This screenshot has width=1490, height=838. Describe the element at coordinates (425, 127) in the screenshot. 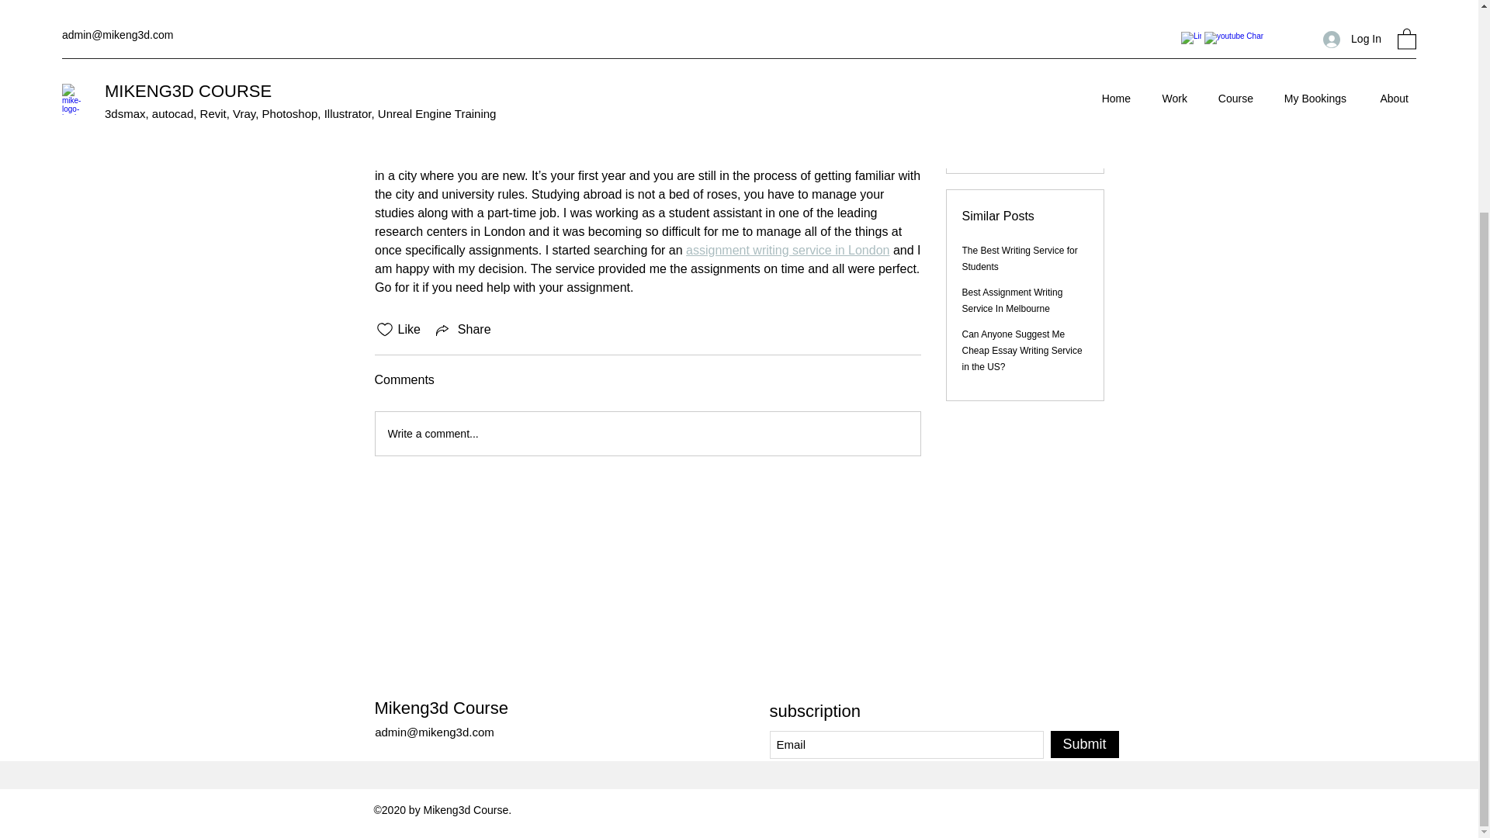

I see `in Business Forum` at that location.